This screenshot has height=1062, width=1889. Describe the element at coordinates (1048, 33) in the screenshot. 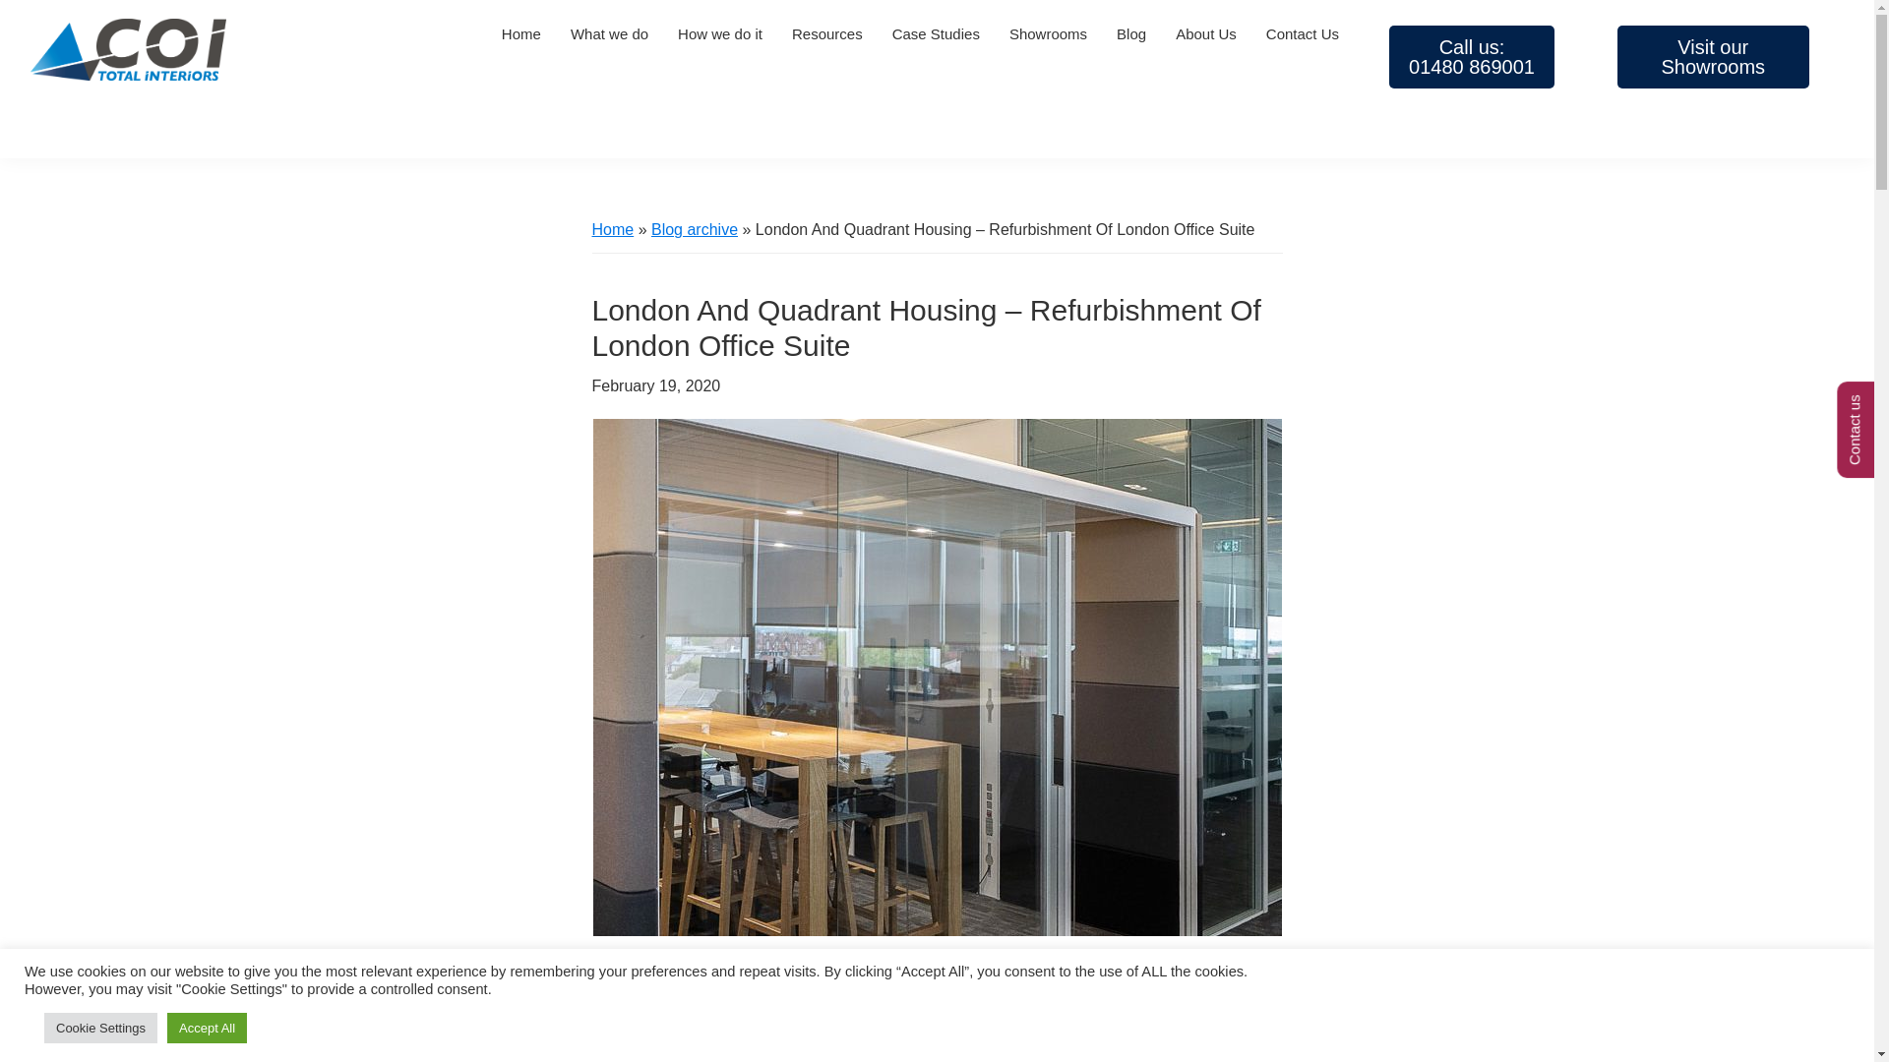

I see `Skip to primary navigation` at that location.